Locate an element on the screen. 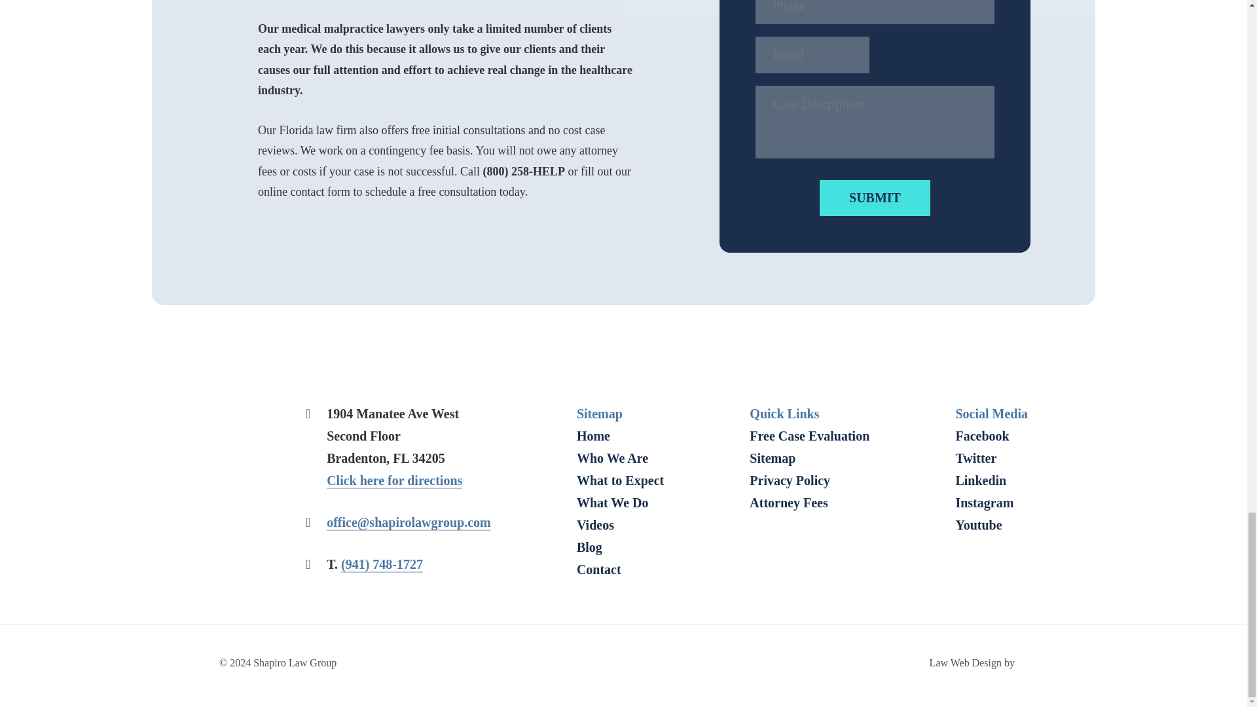 This screenshot has width=1257, height=707. Click here for directions is located at coordinates (394, 480).